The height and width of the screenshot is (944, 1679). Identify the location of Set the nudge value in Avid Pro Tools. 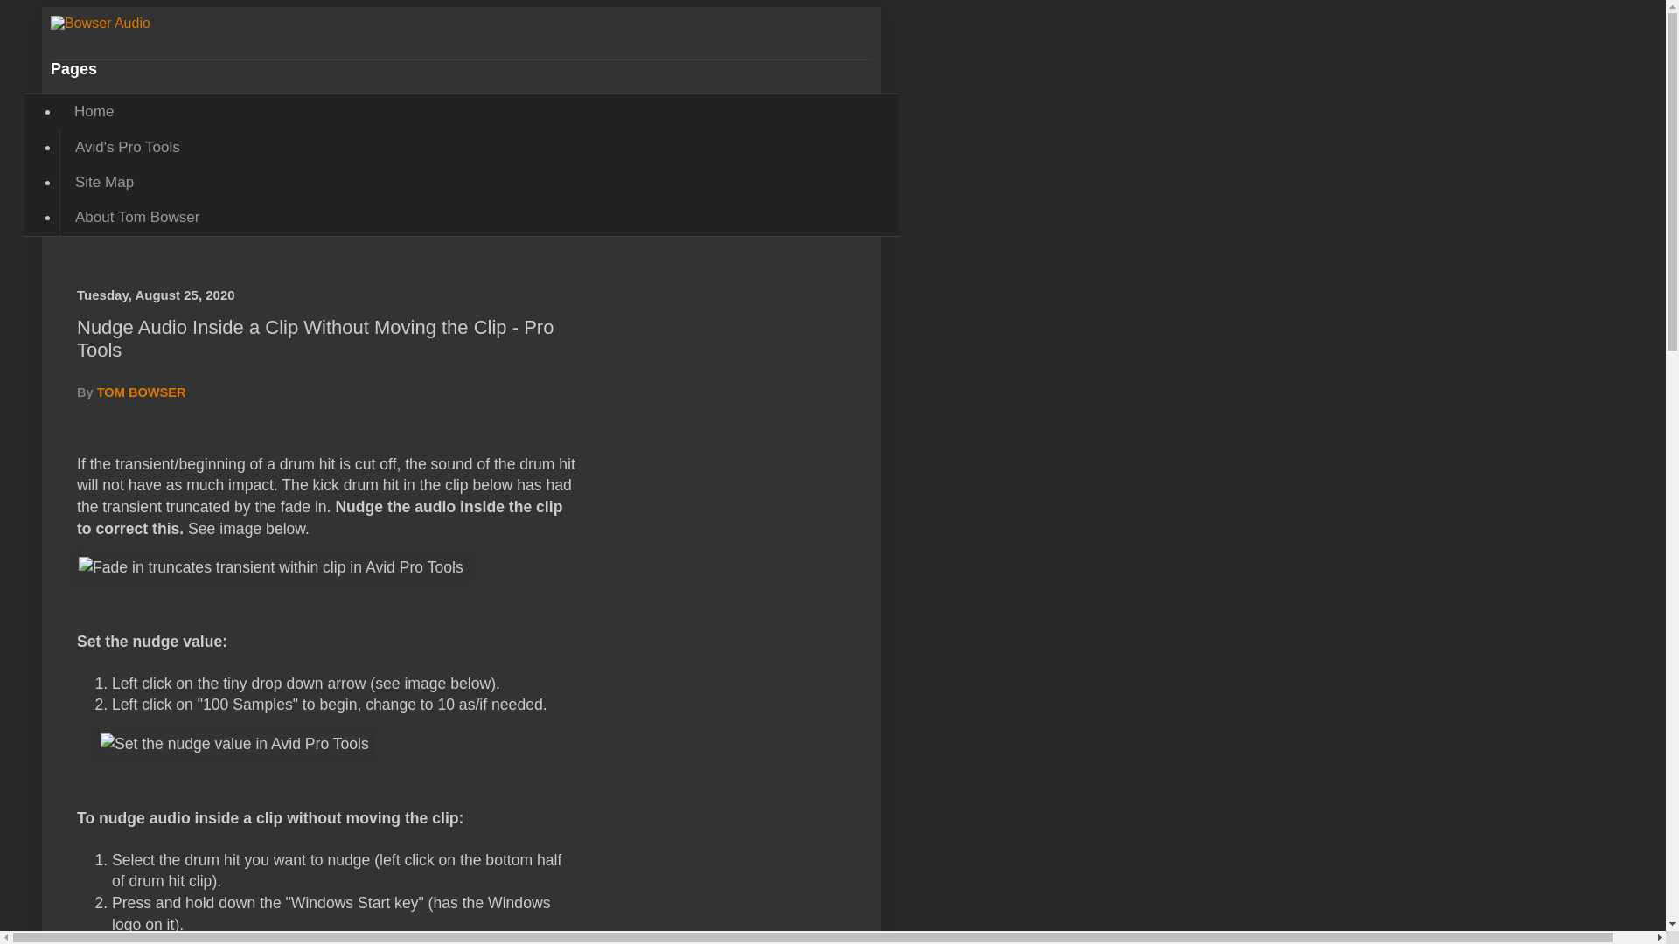
(234, 745).